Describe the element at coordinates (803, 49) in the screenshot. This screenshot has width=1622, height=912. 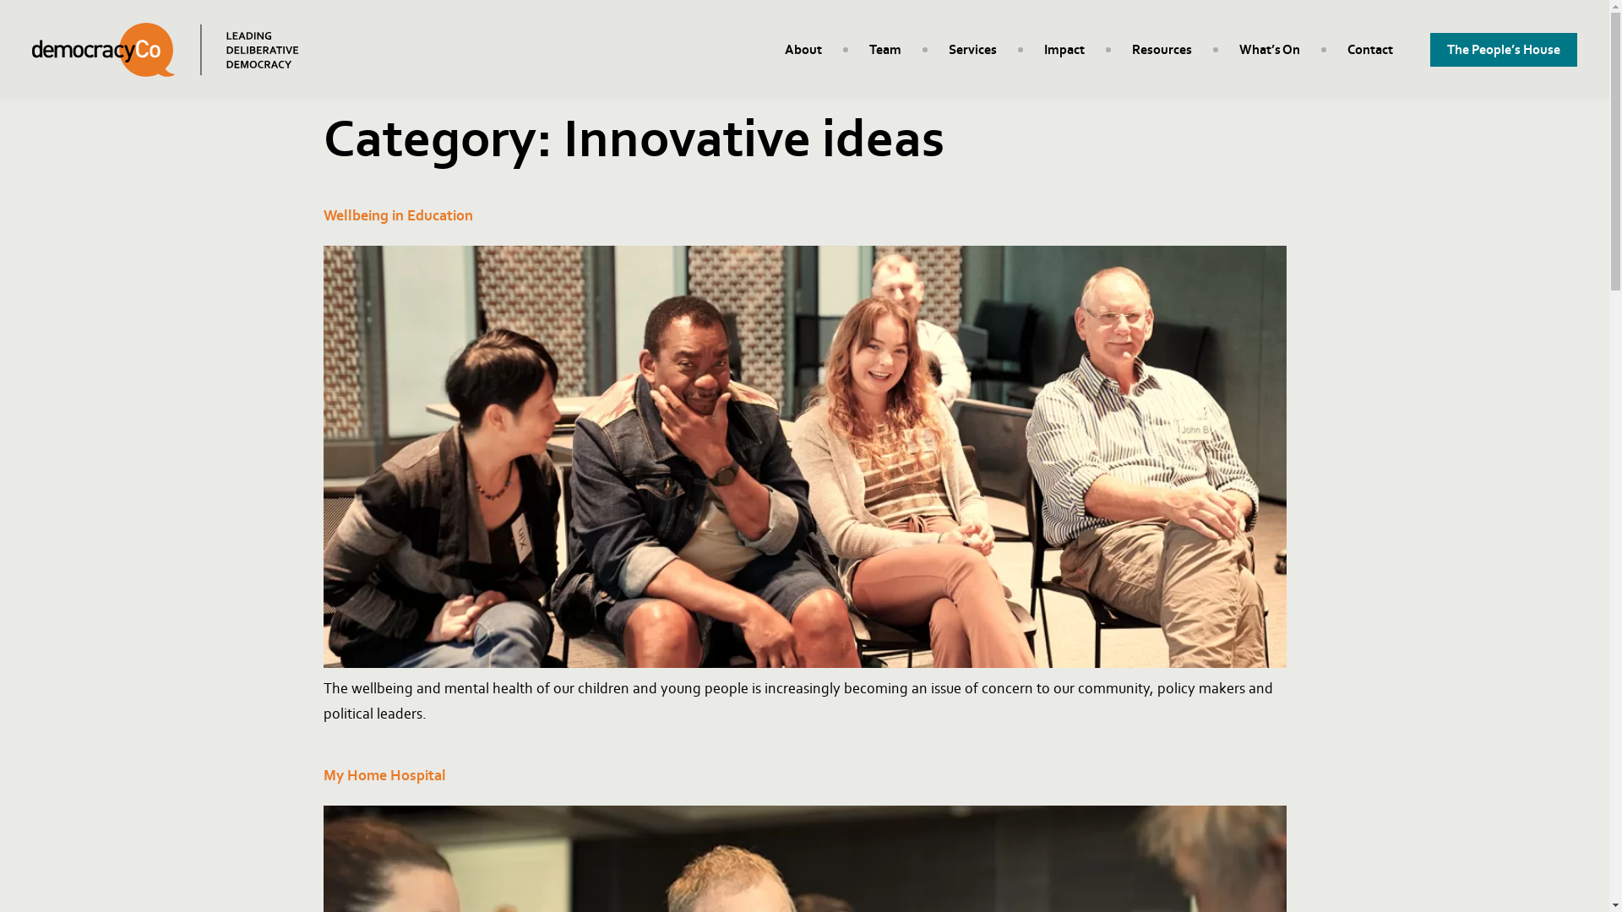
I see `About` at that location.